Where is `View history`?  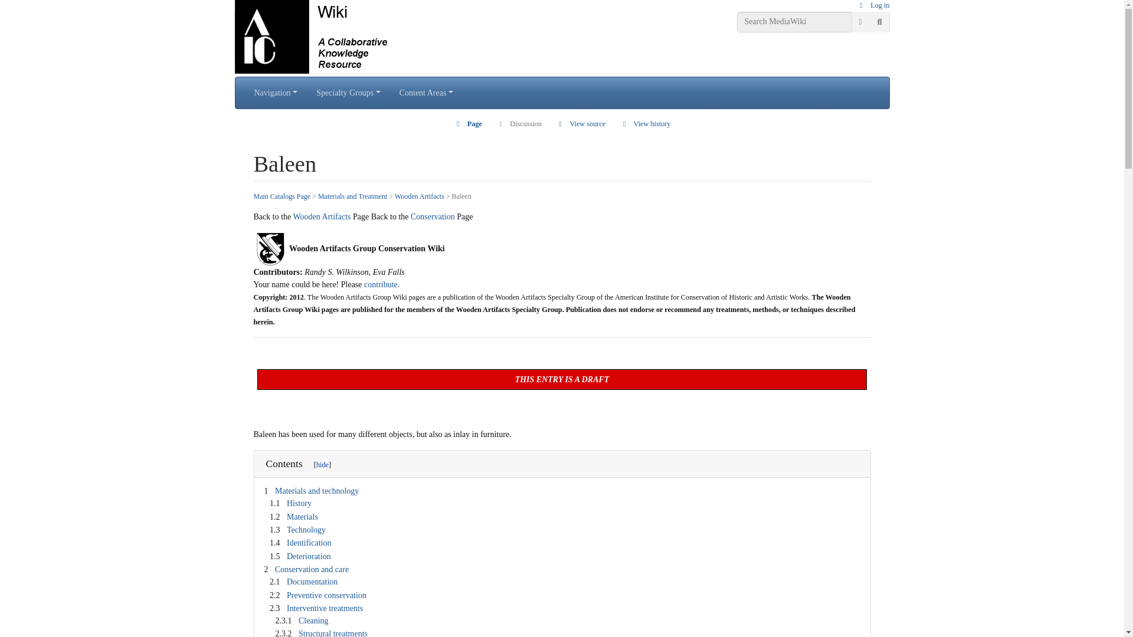
View history is located at coordinates (645, 124).